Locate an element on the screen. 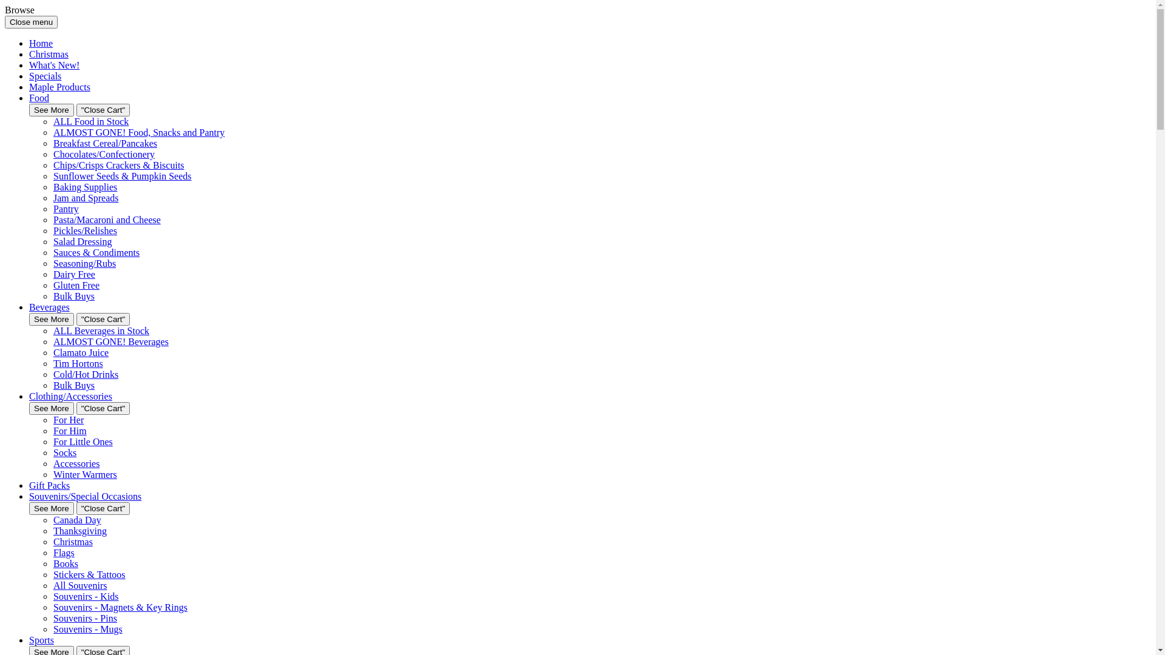  Clamato Juice is located at coordinates (81, 353).